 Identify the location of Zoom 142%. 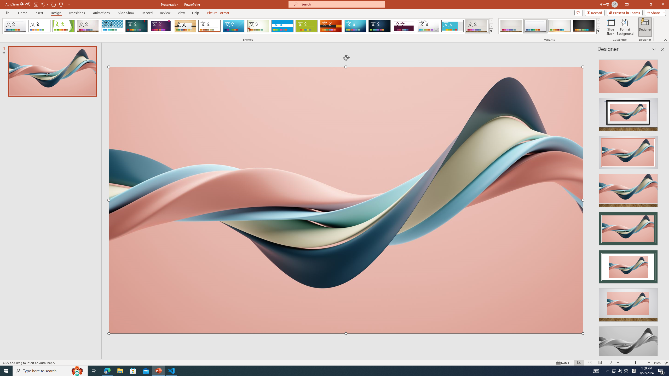
(657, 363).